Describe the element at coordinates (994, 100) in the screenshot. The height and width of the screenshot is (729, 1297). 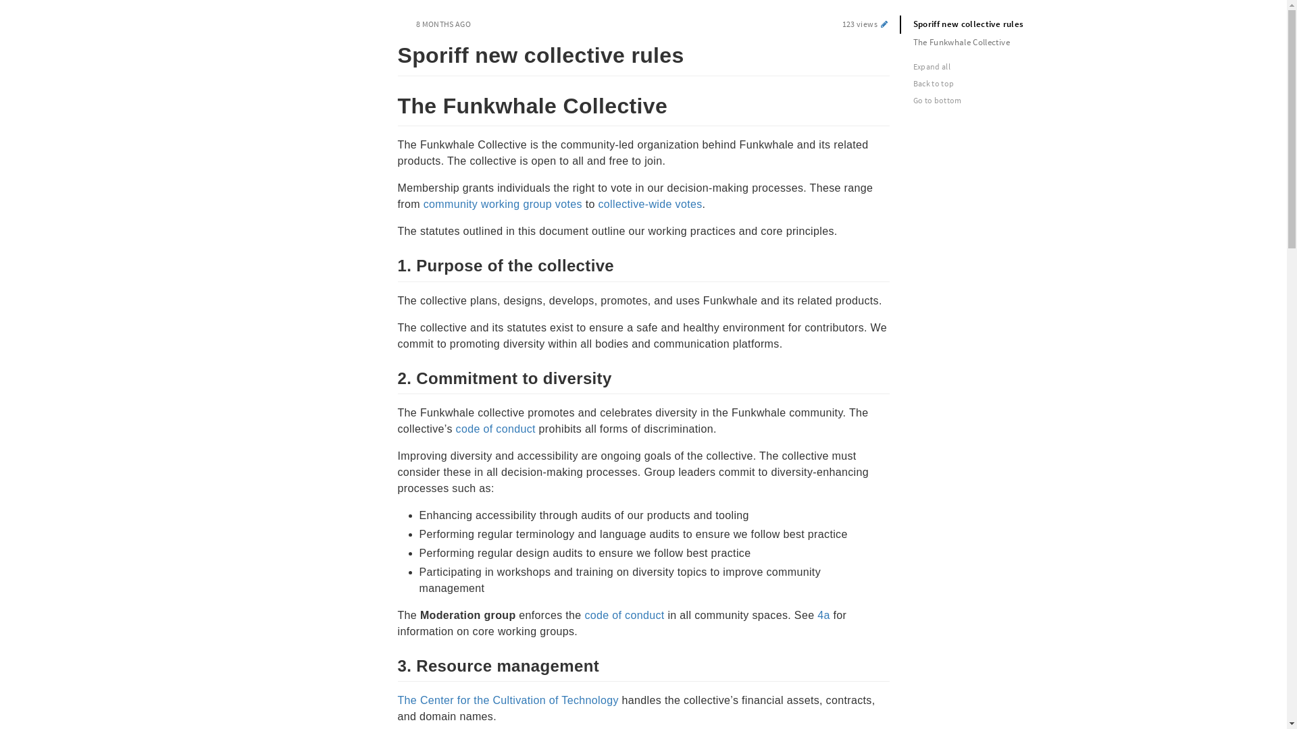
I see `Go to bottom` at that location.